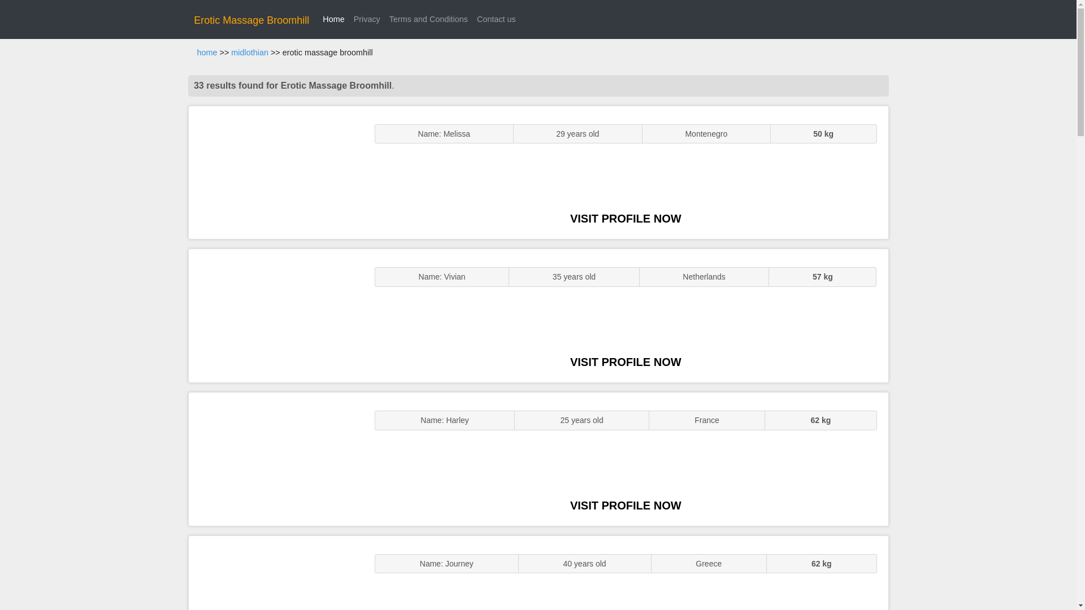 The width and height of the screenshot is (1085, 610). I want to click on Privacy, so click(367, 19).